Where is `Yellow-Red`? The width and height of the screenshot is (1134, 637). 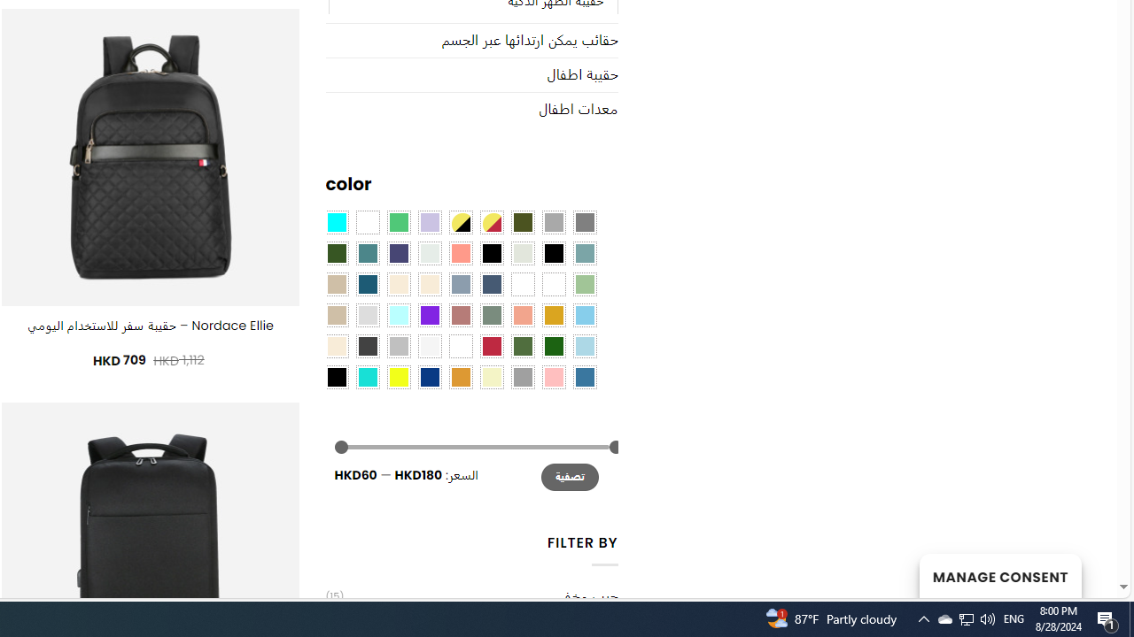
Yellow-Red is located at coordinates (491, 222).